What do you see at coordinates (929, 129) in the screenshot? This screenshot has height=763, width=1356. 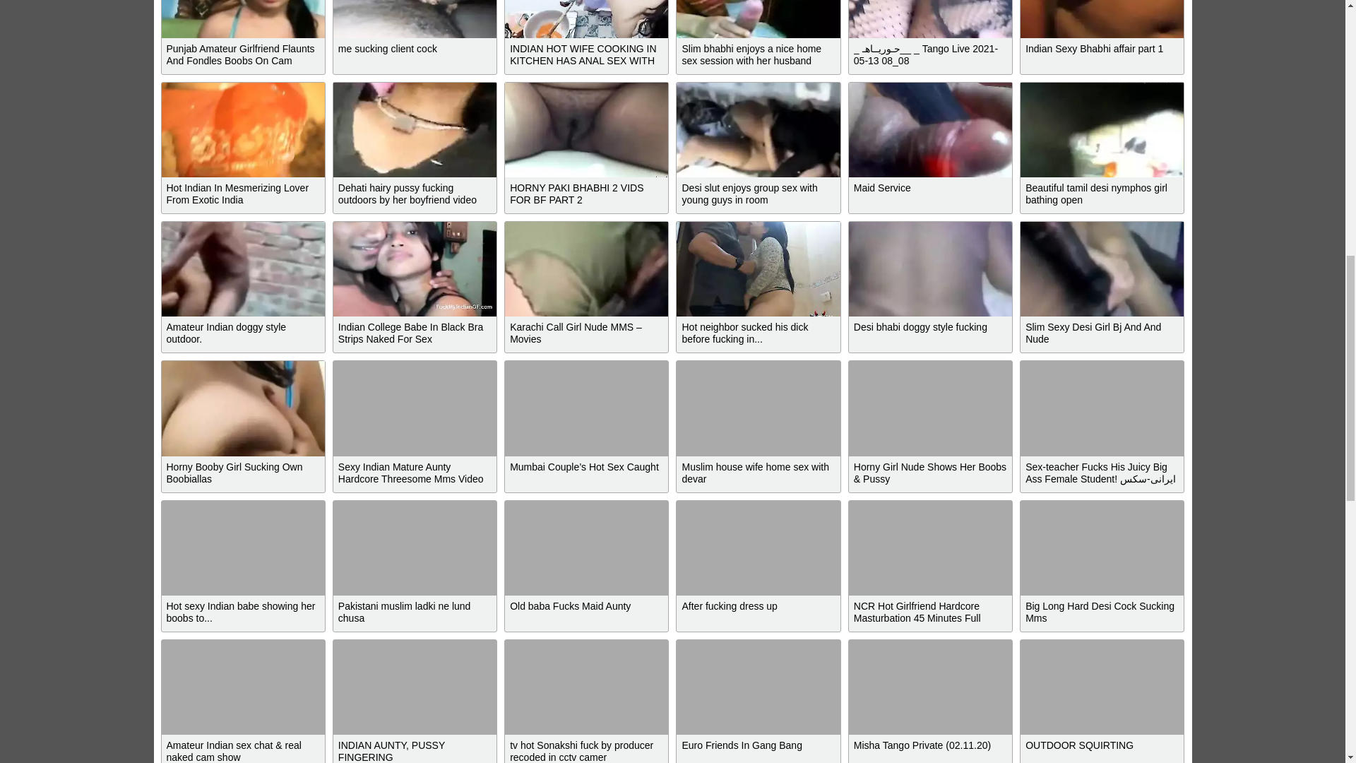 I see `Maid Service` at bounding box center [929, 129].